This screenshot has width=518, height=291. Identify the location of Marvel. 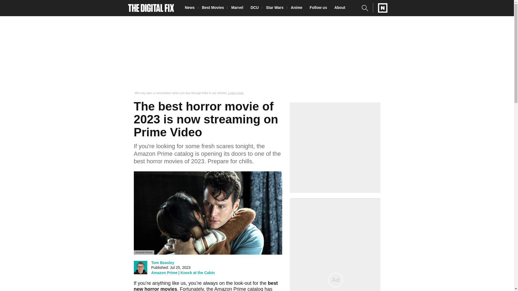
(238, 8).